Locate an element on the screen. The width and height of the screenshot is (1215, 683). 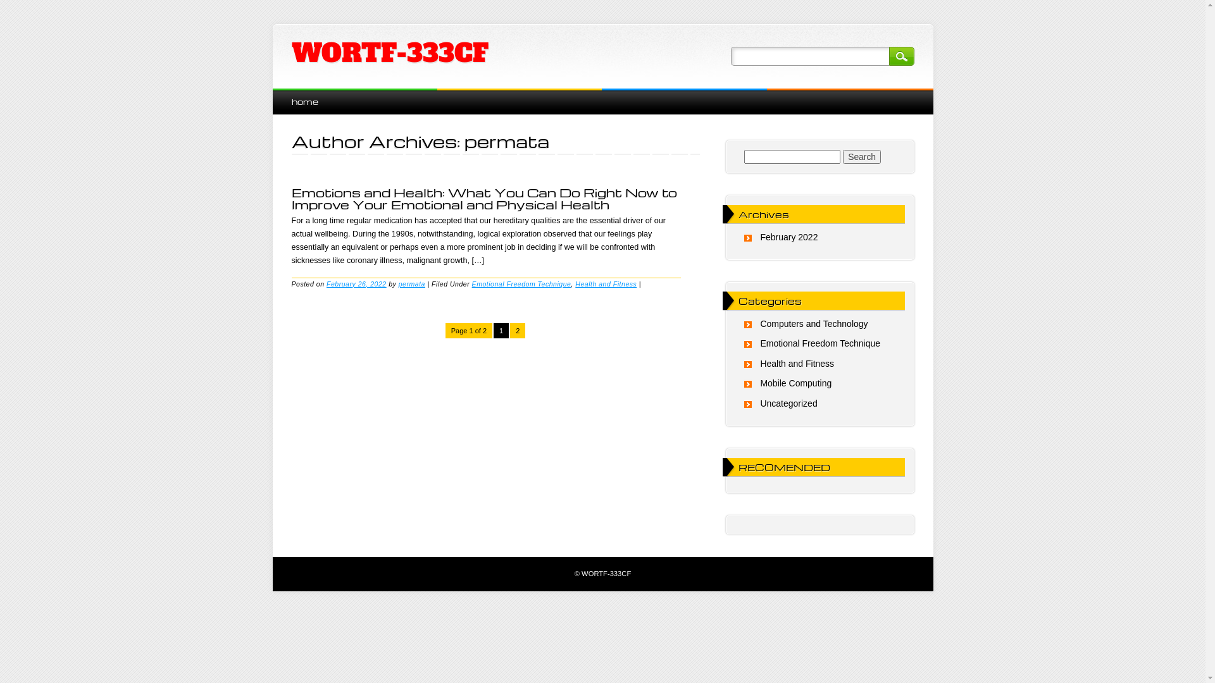
permata is located at coordinates (507, 141).